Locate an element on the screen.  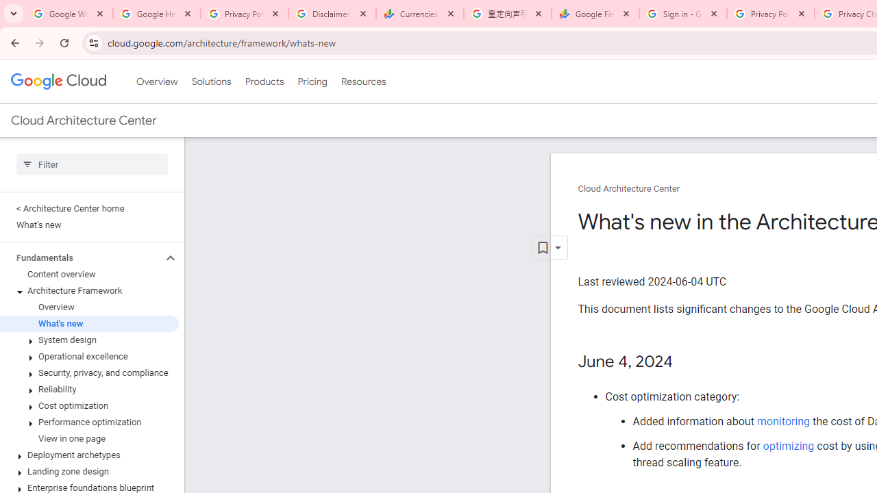
Performance optimization is located at coordinates (89, 422).